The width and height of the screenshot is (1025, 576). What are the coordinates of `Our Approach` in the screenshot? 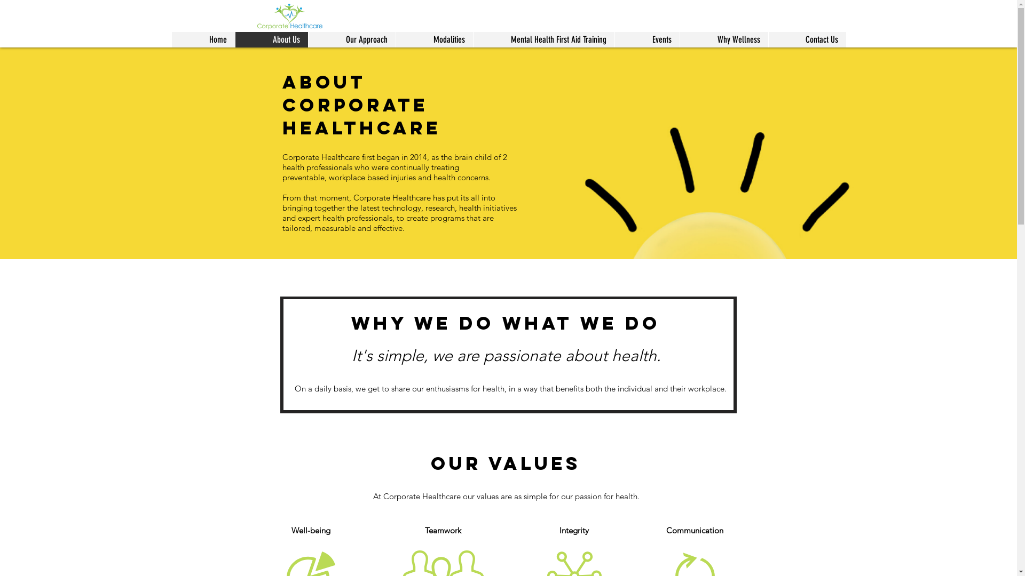 It's located at (351, 39).